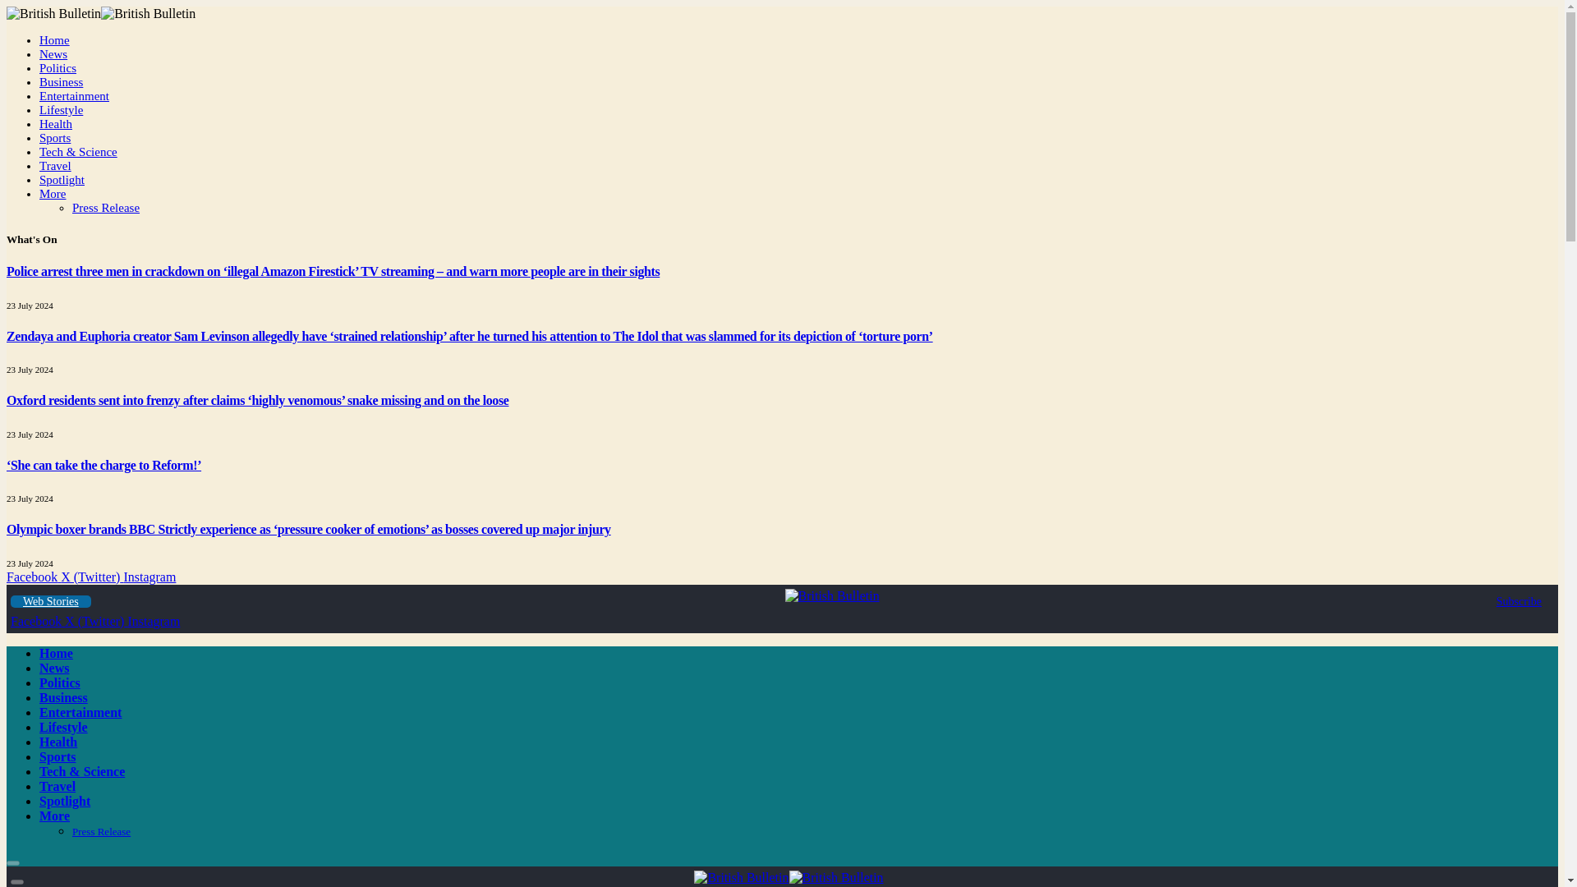 The width and height of the screenshot is (1577, 887). What do you see at coordinates (149, 577) in the screenshot?
I see `Instagram` at bounding box center [149, 577].